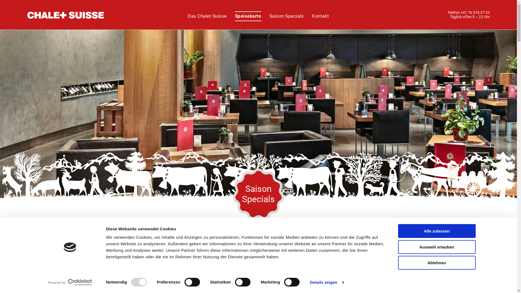 Image resolution: width=521 pixels, height=293 pixels. What do you see at coordinates (320, 16) in the screenshot?
I see `Kontakt` at bounding box center [320, 16].